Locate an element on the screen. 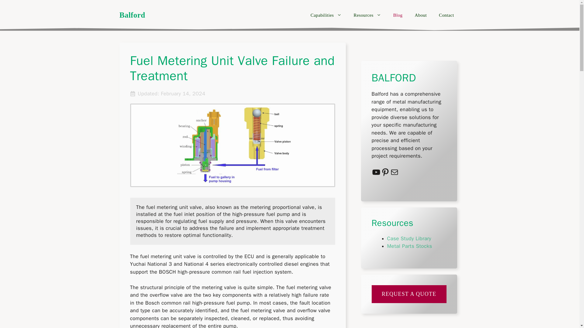 The width and height of the screenshot is (584, 328). Capabilities is located at coordinates (326, 15).